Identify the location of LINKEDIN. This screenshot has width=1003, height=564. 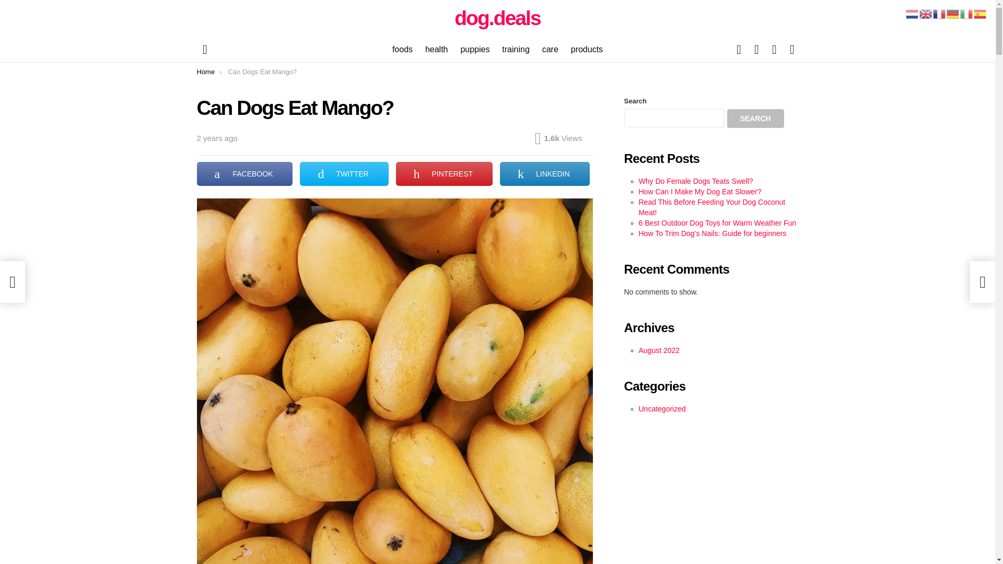
(544, 173).